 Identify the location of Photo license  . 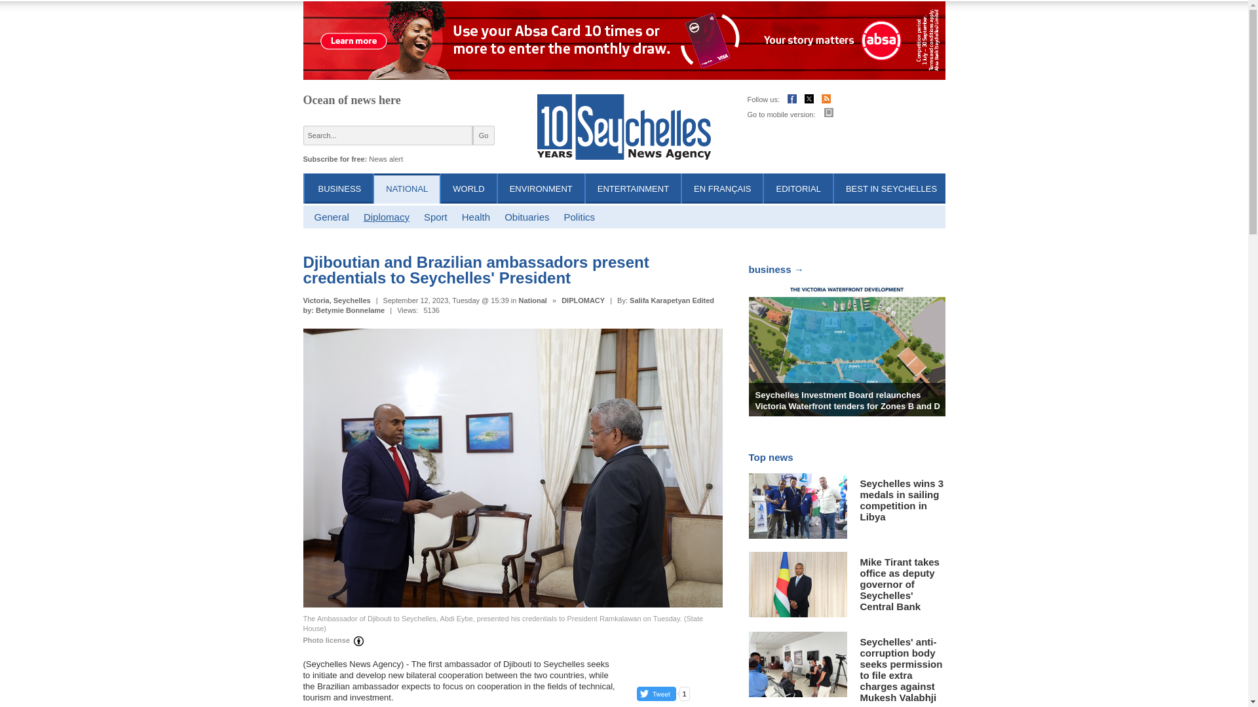
(335, 642).